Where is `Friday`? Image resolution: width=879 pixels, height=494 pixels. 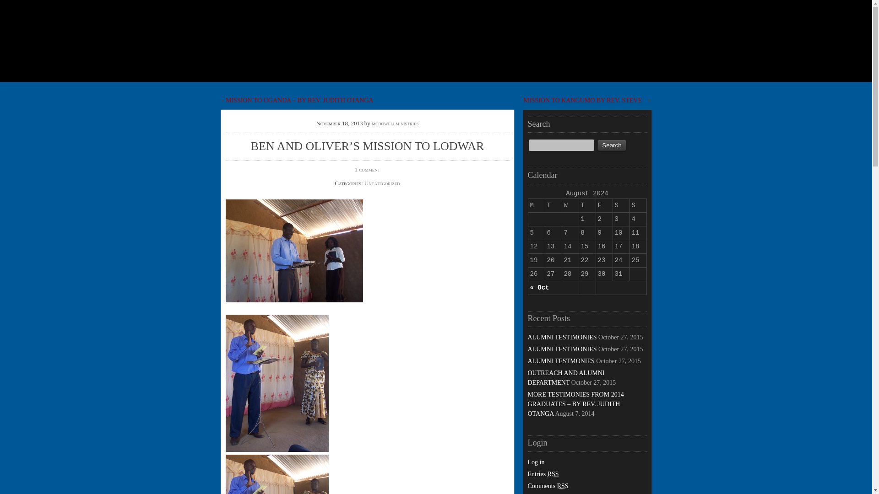 Friday is located at coordinates (604, 205).